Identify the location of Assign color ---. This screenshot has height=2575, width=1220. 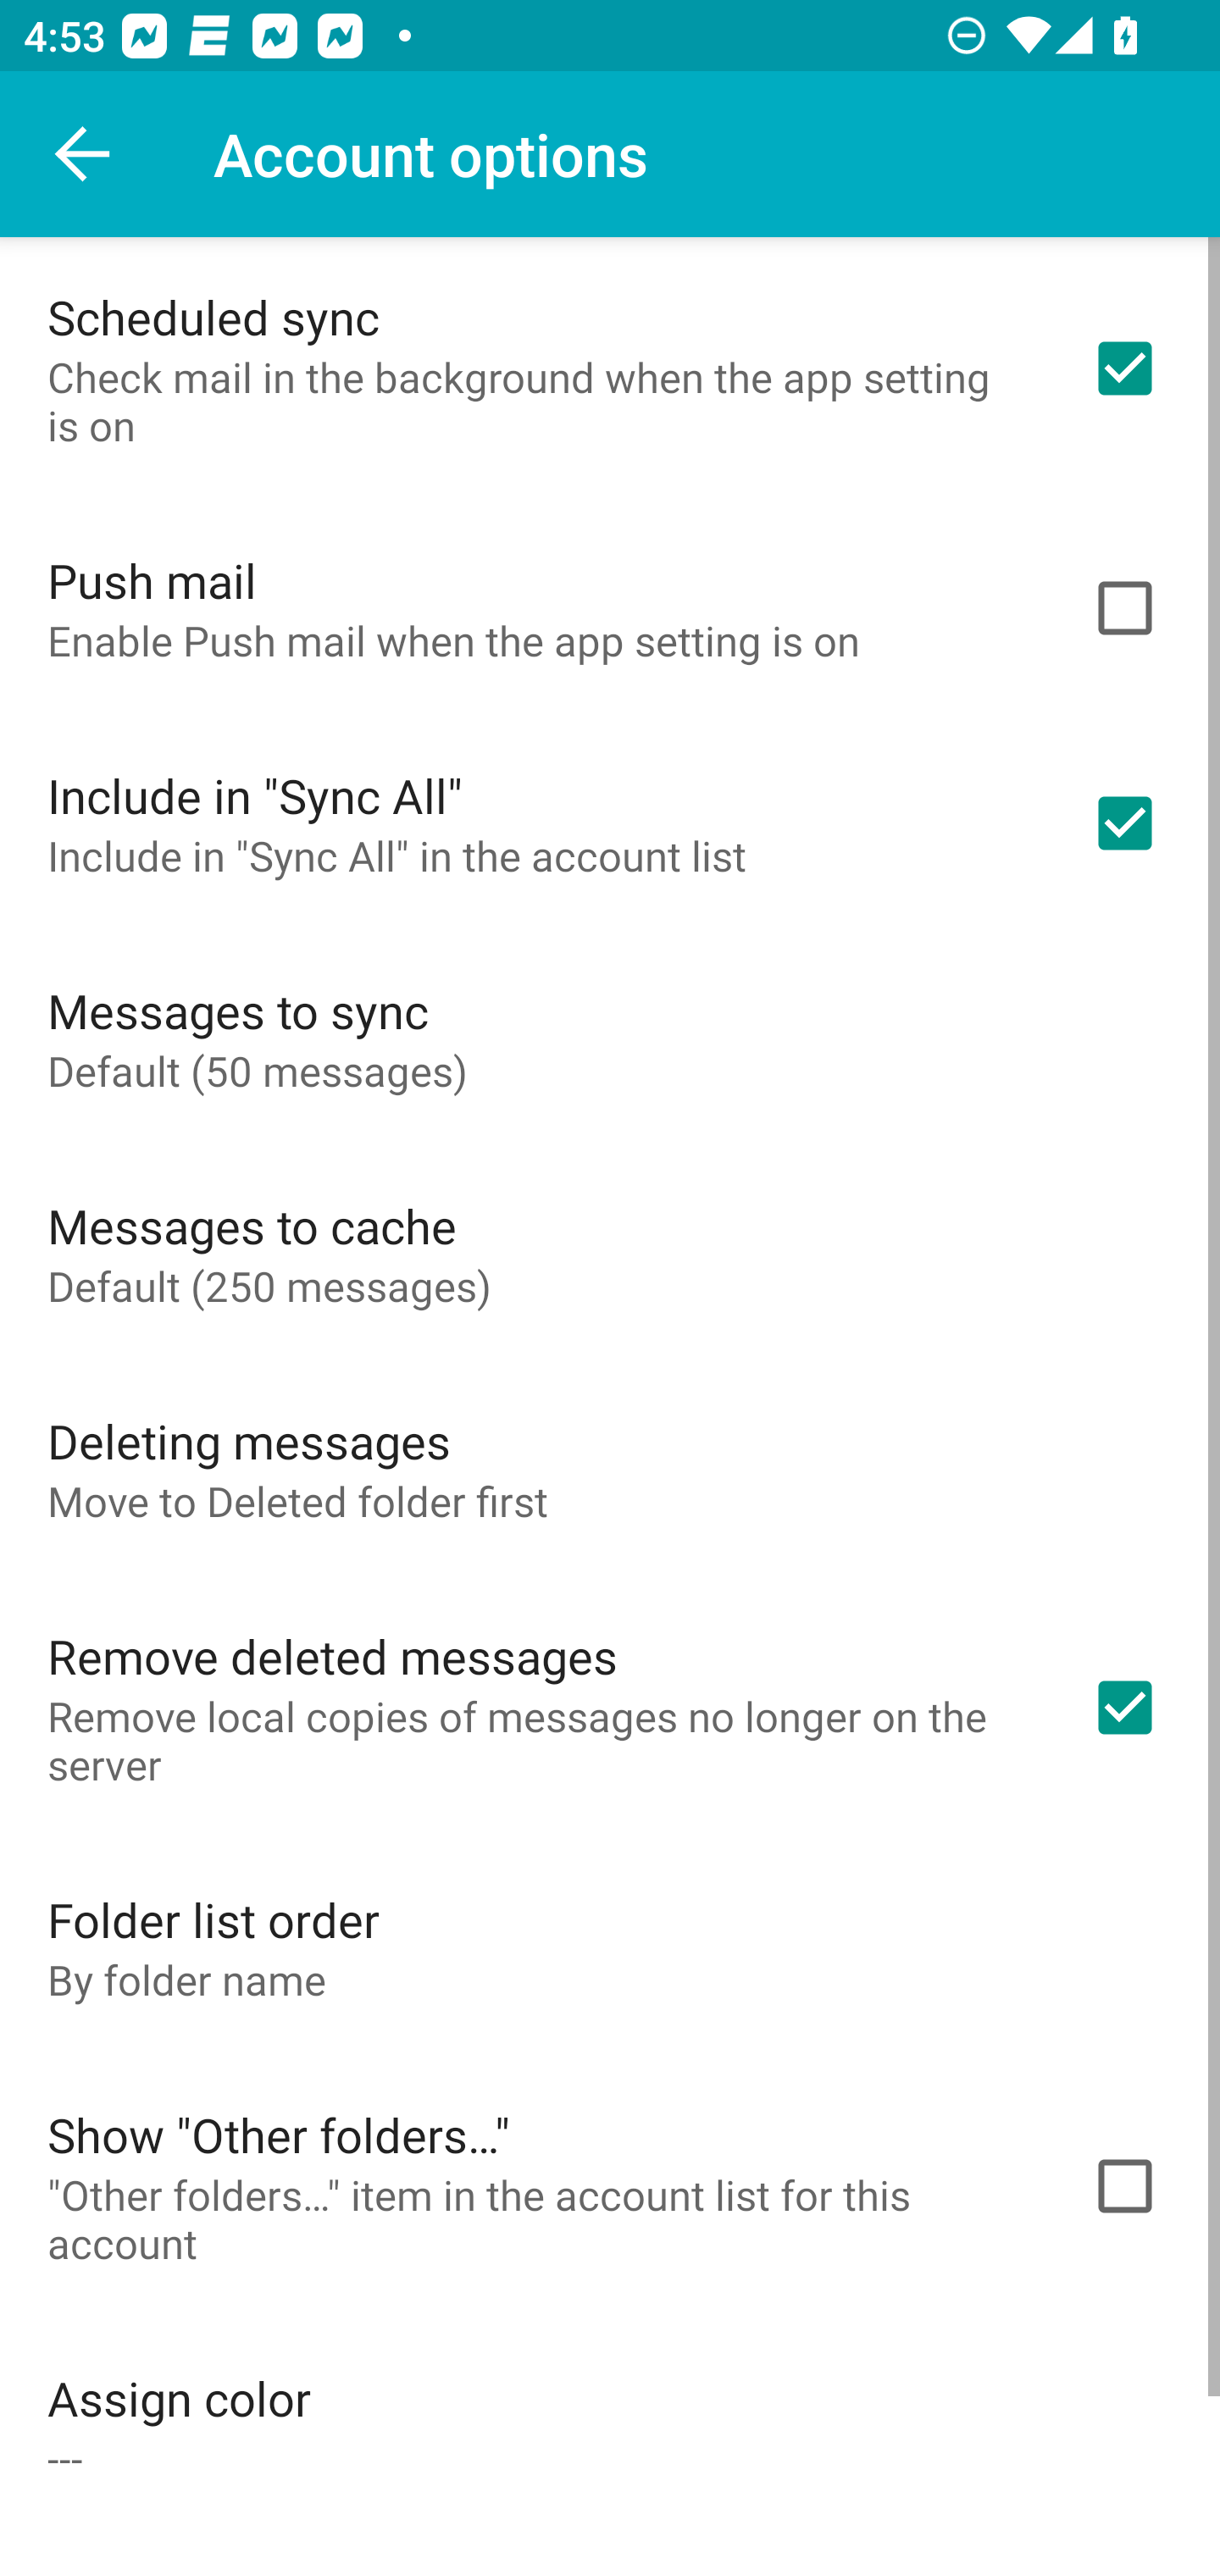
(610, 2426).